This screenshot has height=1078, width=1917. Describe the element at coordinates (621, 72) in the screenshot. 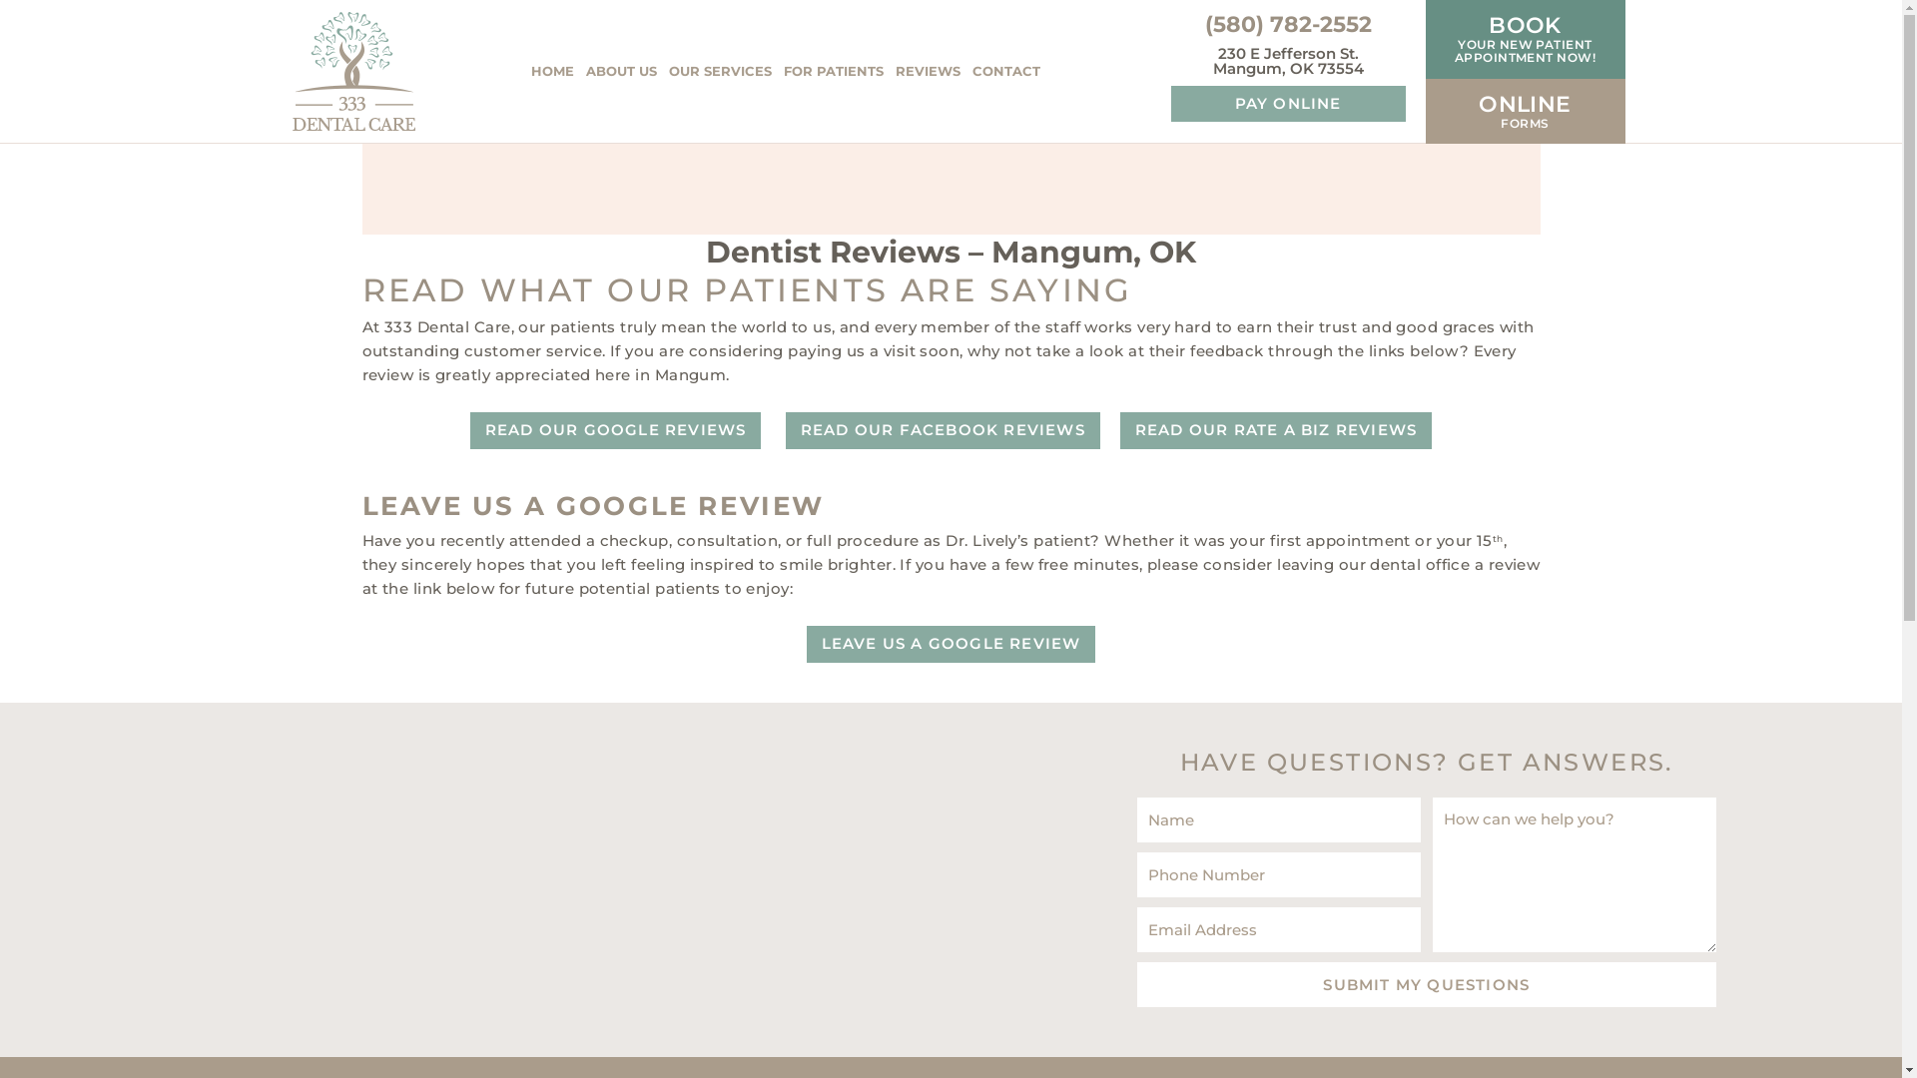

I see `ABOUT US` at that location.